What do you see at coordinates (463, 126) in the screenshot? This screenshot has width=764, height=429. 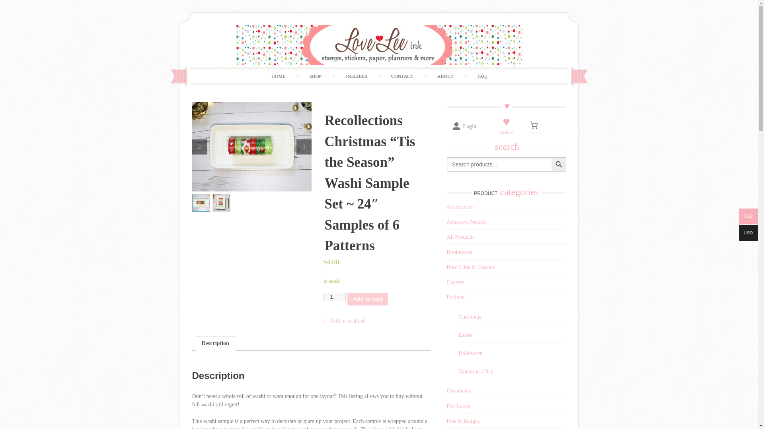 I see `Login` at bounding box center [463, 126].